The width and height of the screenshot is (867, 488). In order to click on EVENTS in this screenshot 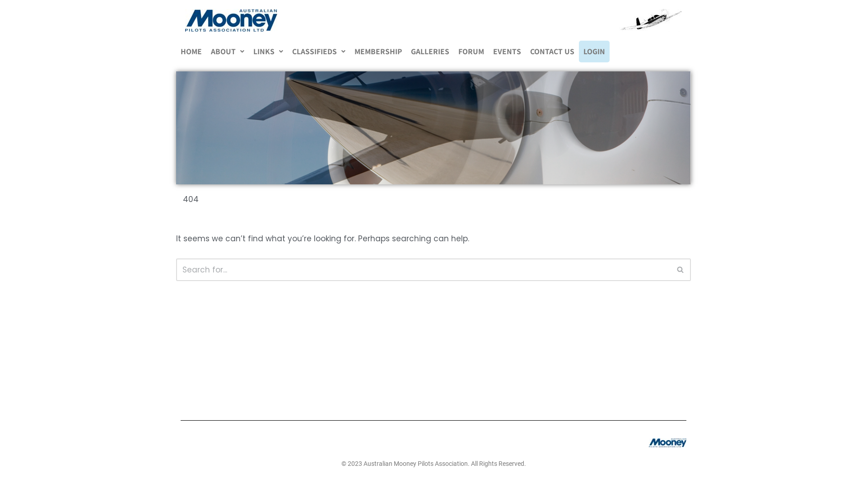, I will do `click(507, 52)`.